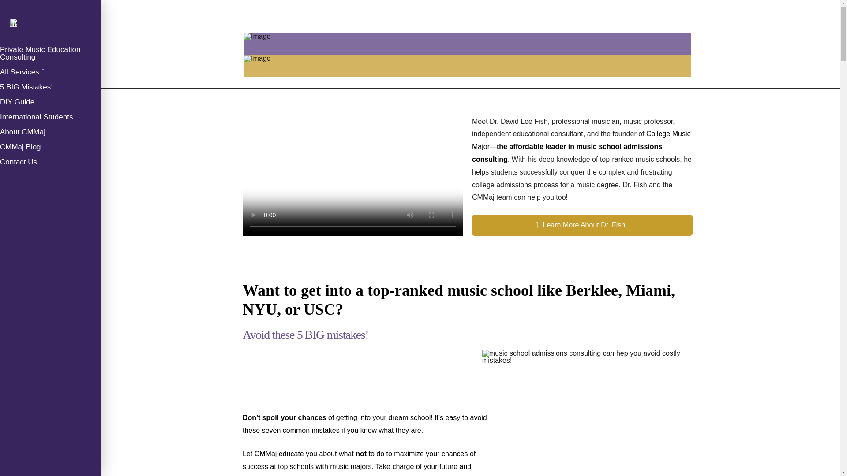 This screenshot has width=847, height=476. What do you see at coordinates (50, 148) in the screenshot?
I see `CMMaj Blog` at bounding box center [50, 148].